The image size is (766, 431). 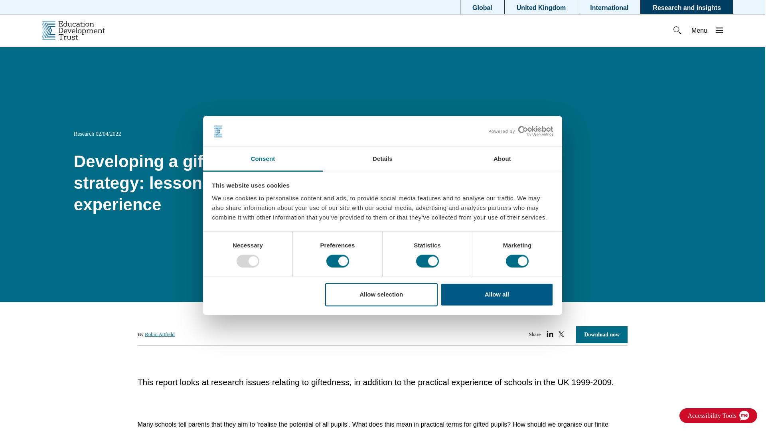 I want to click on About, so click(x=502, y=159).